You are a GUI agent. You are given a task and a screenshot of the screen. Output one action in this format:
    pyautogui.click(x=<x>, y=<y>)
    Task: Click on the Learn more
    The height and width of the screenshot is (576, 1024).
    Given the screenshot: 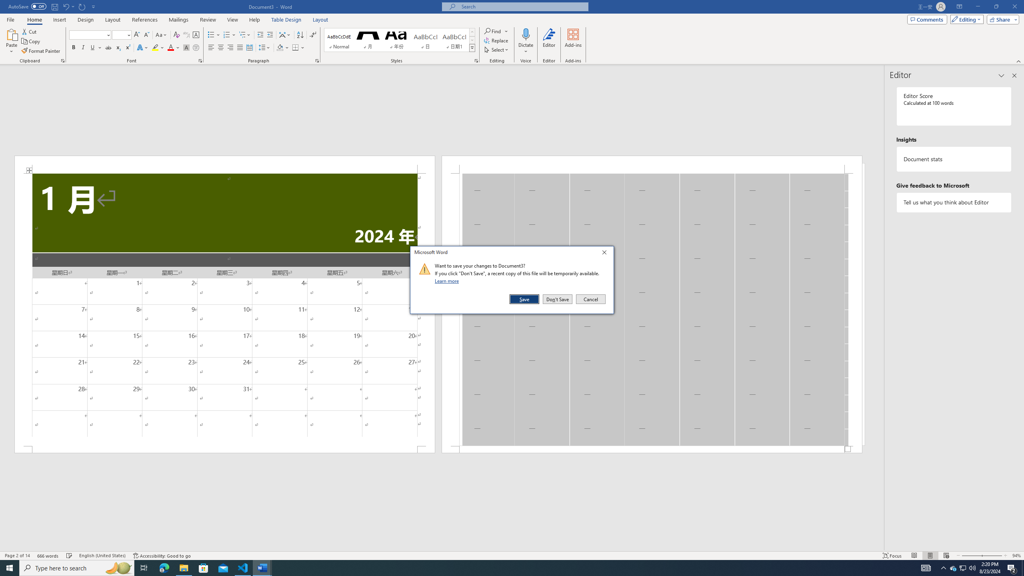 What is the action you would take?
    pyautogui.click(x=448, y=281)
    